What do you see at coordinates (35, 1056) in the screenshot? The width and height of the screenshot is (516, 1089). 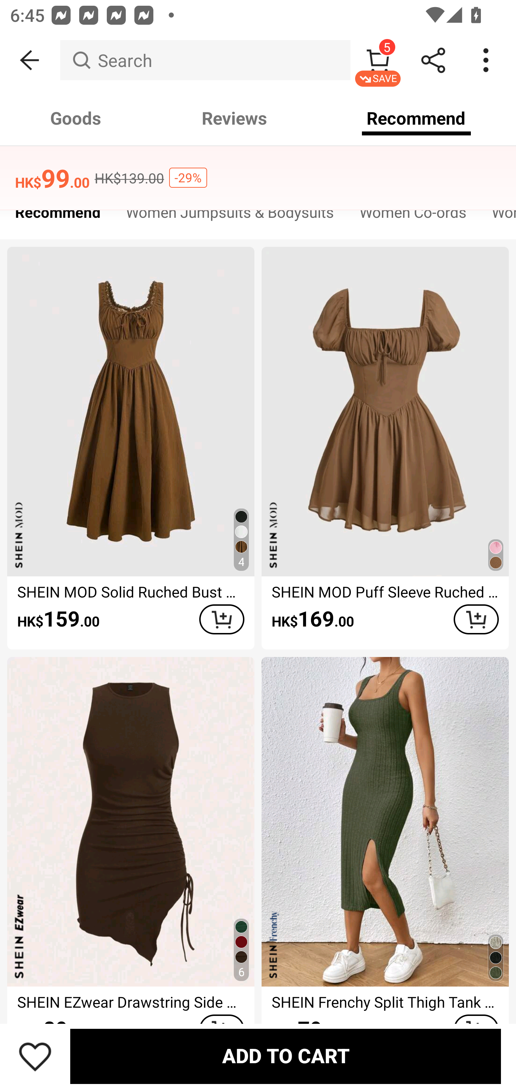 I see `Save` at bounding box center [35, 1056].